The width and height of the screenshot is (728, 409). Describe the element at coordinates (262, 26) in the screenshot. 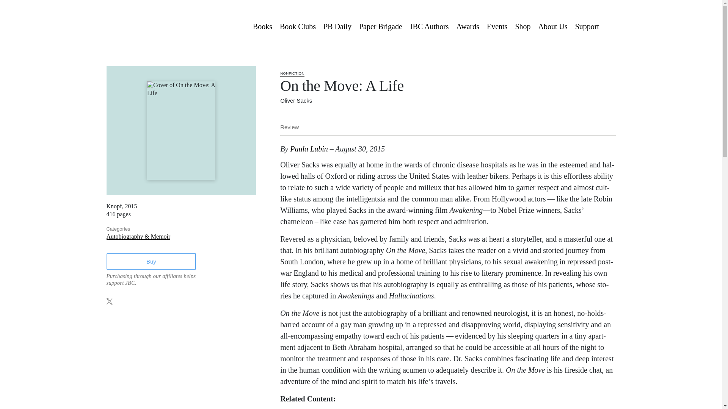

I see `Books` at that location.